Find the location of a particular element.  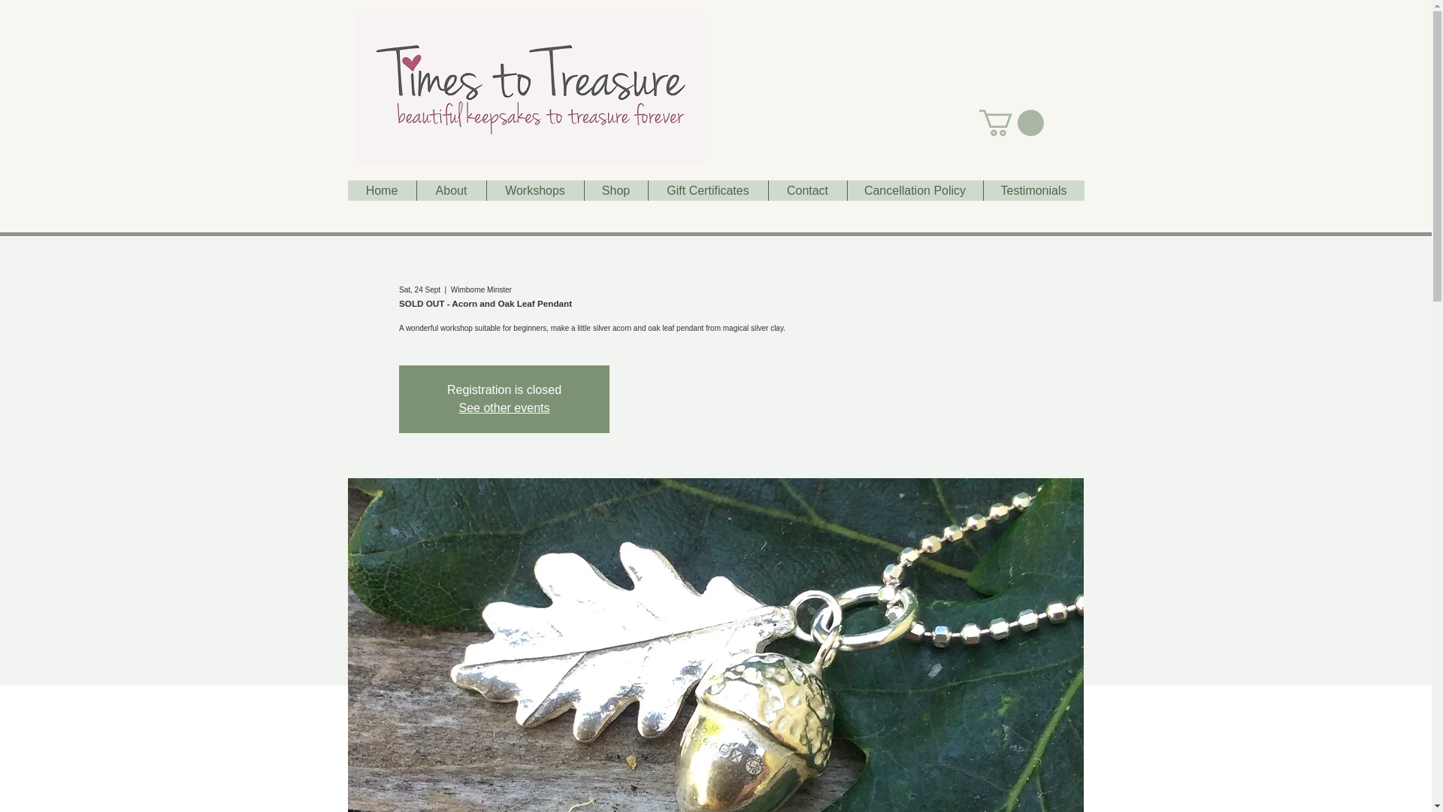

See other events is located at coordinates (504, 408).